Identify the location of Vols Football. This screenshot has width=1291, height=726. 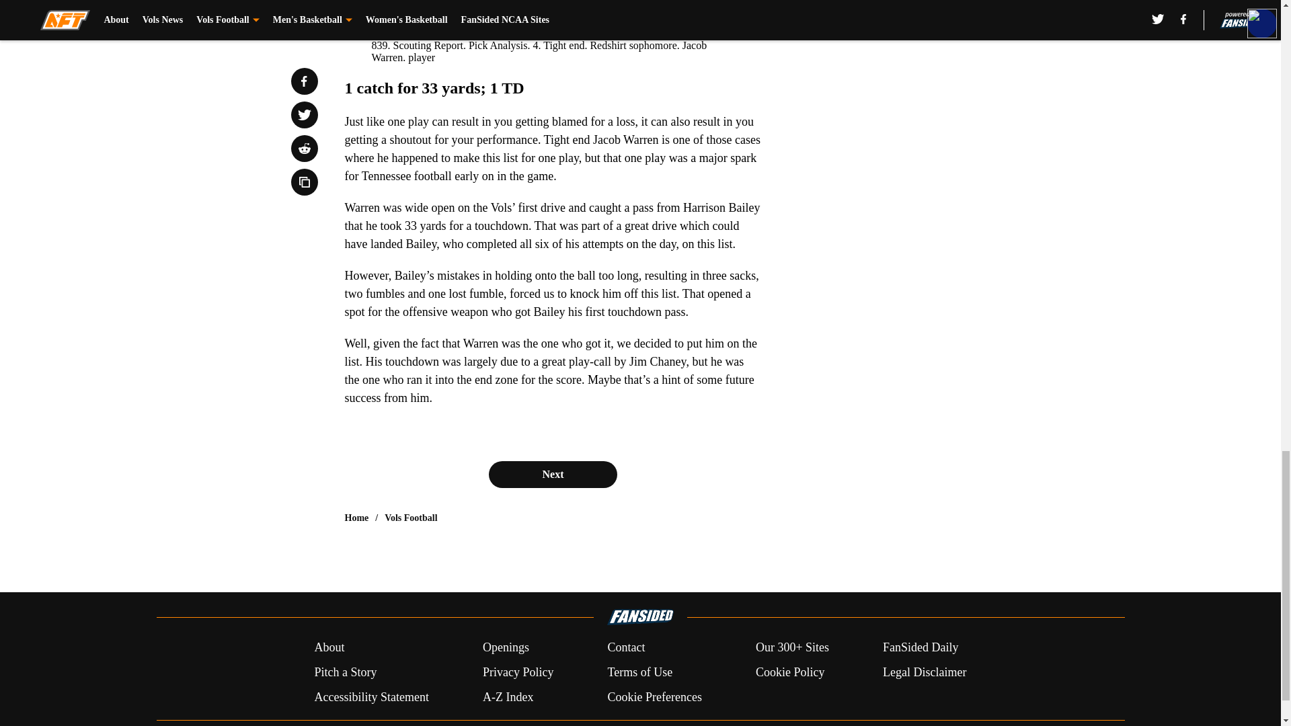
(411, 518).